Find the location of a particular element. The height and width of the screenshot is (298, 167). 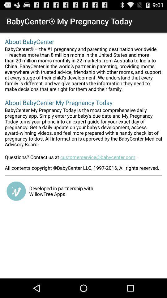

open app above all contents copyright item is located at coordinates (83, 159).